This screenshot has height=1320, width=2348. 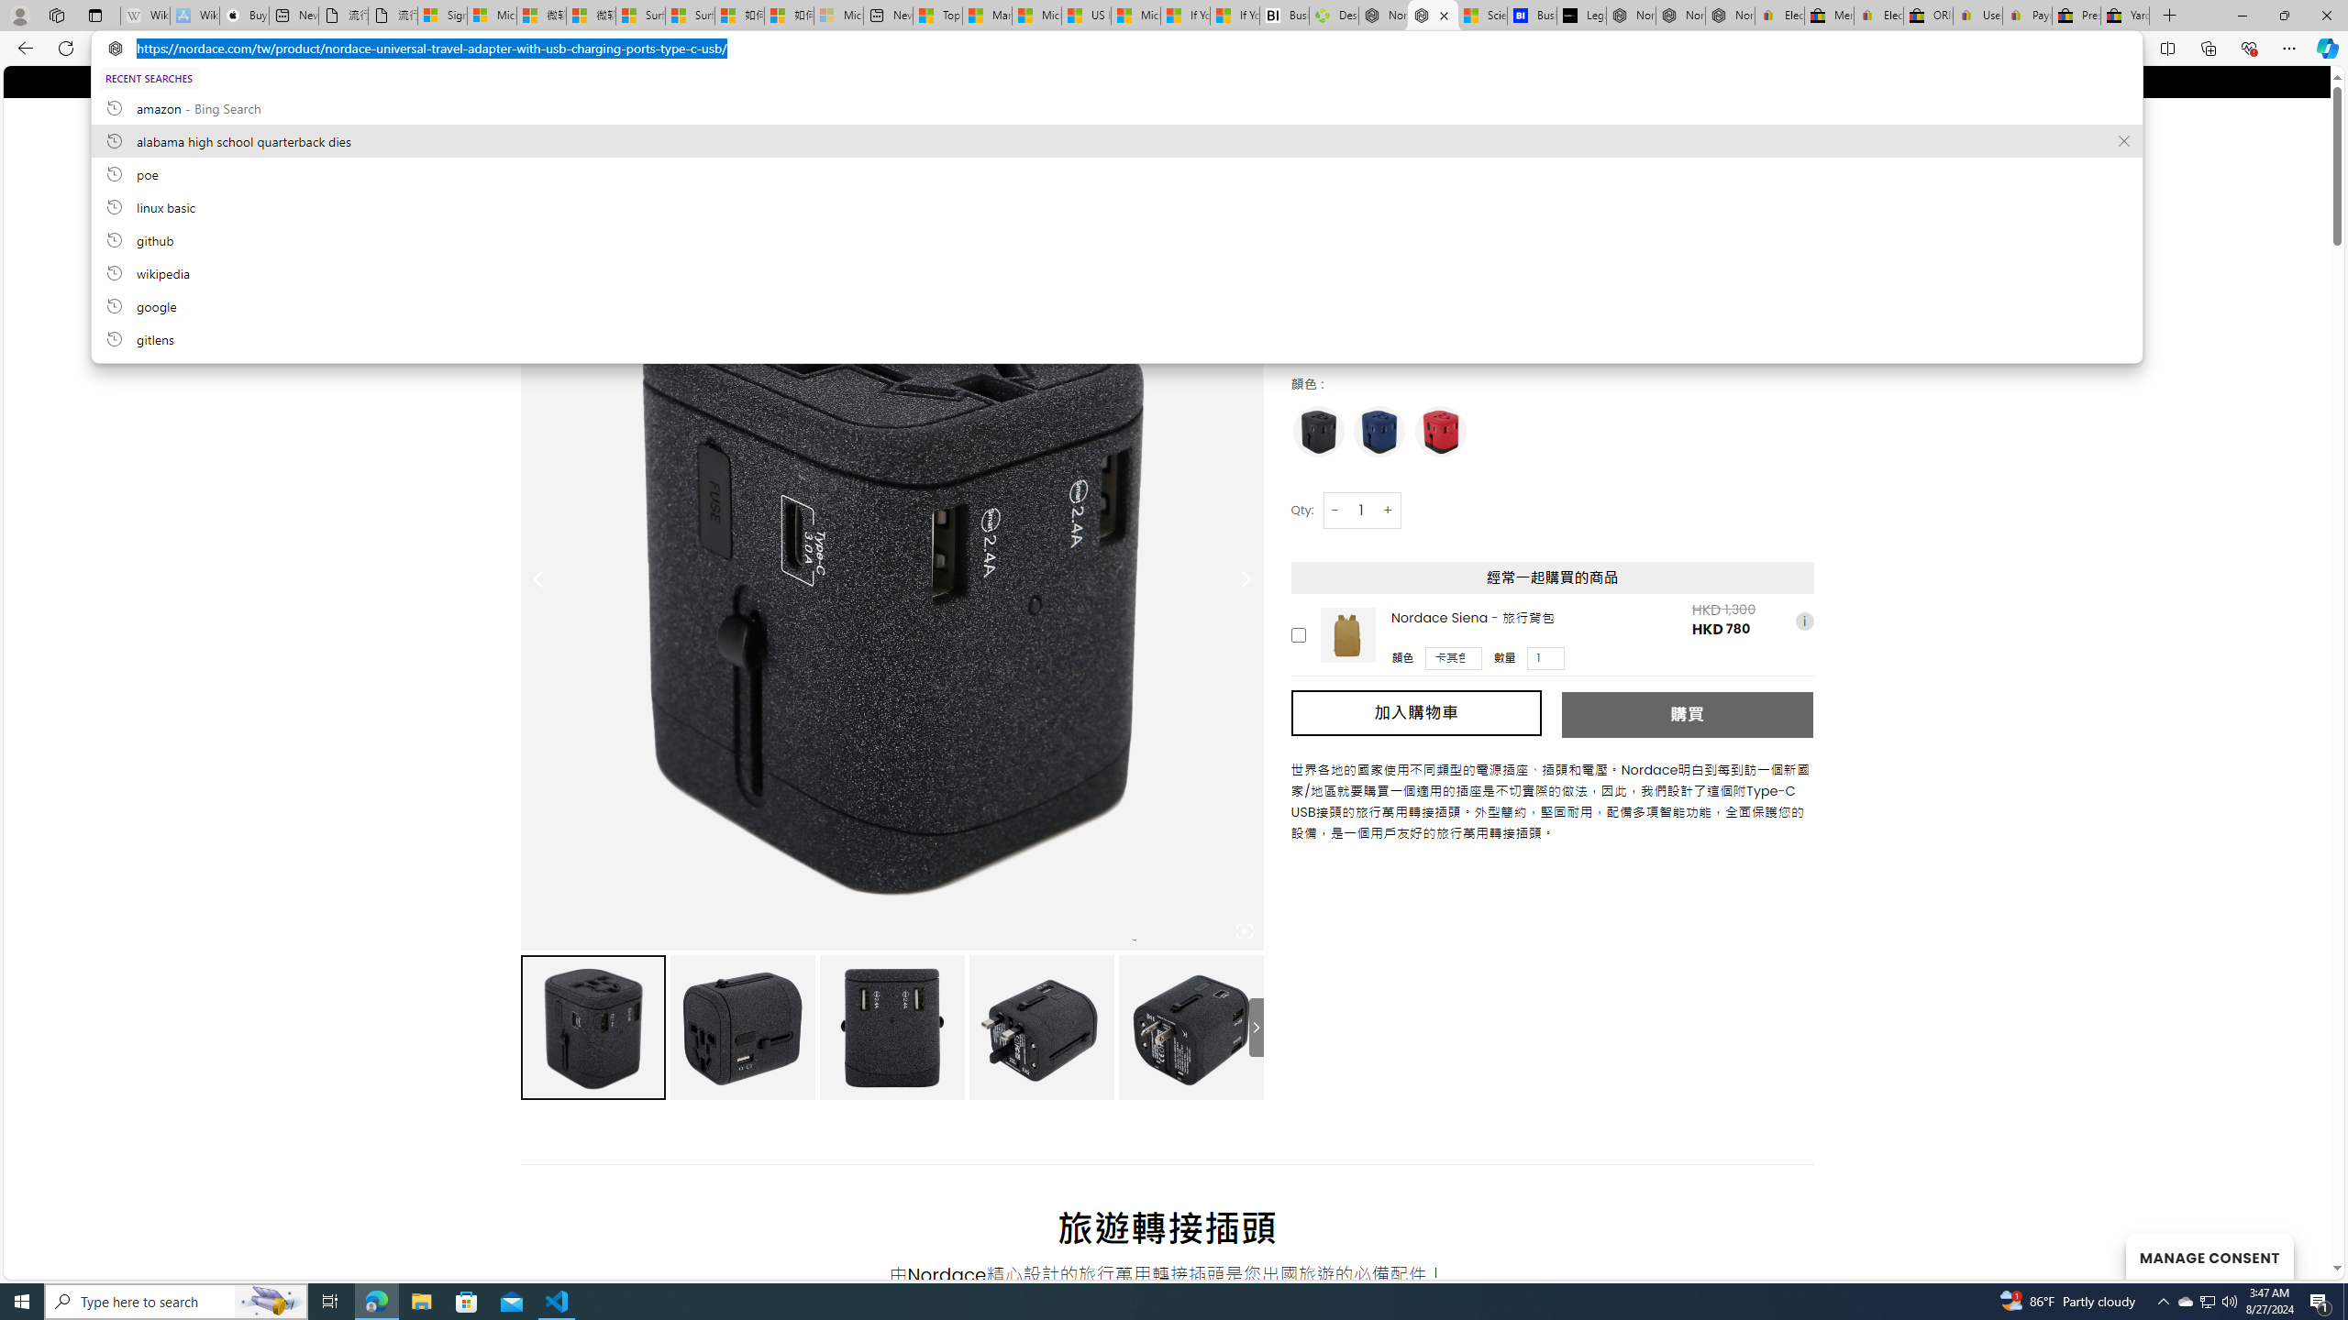 What do you see at coordinates (1115, 206) in the screenshot?
I see `linux basic, recent searches from history` at bounding box center [1115, 206].